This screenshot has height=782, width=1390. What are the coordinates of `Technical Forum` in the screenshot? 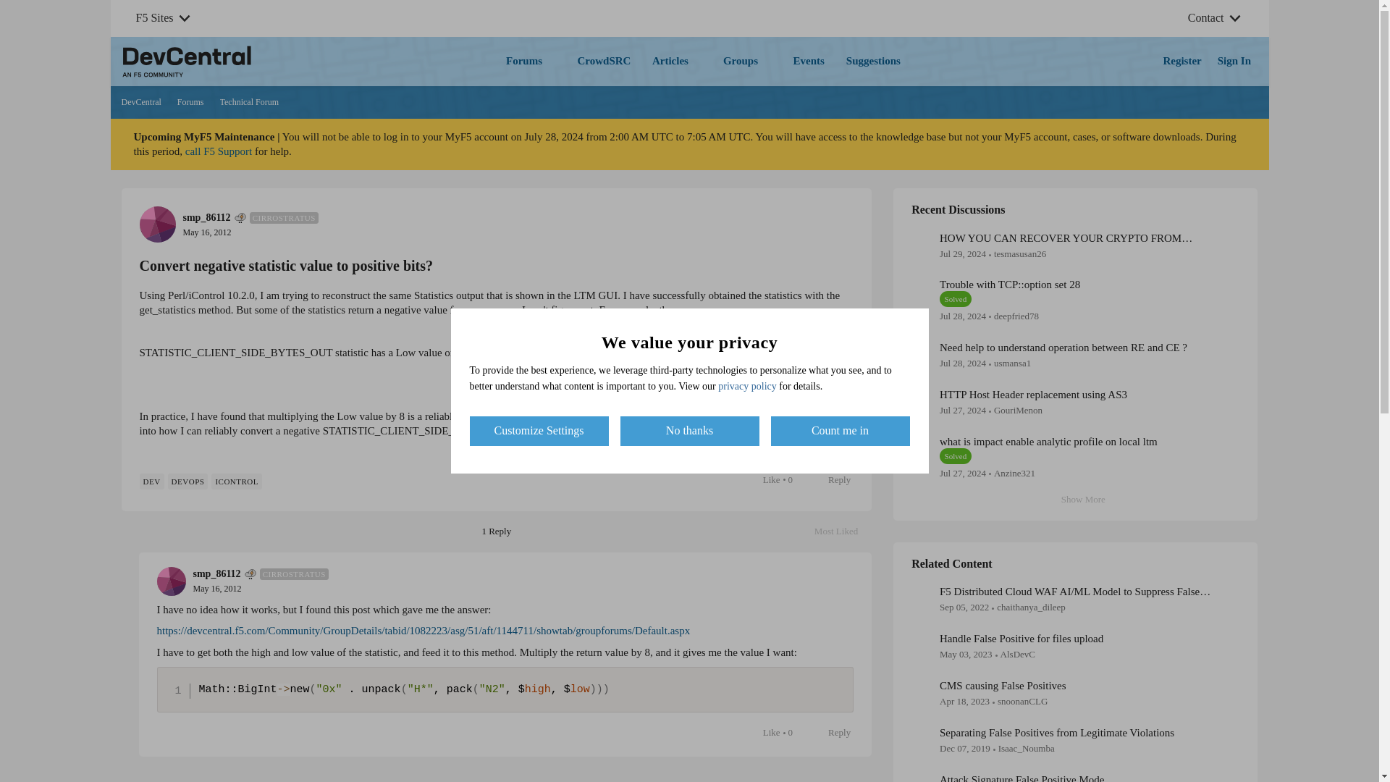 It's located at (191, 103).